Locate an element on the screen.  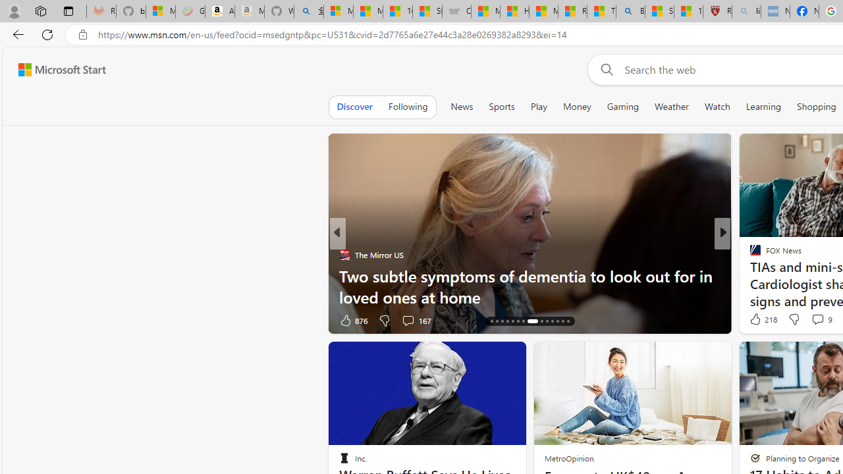
Constative is located at coordinates (749, 254).